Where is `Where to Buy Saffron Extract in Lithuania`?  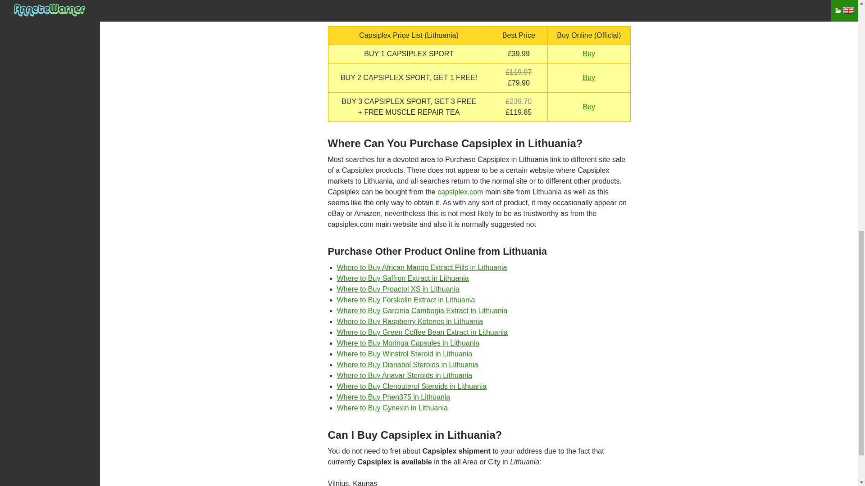
Where to Buy Saffron Extract in Lithuania is located at coordinates (403, 278).